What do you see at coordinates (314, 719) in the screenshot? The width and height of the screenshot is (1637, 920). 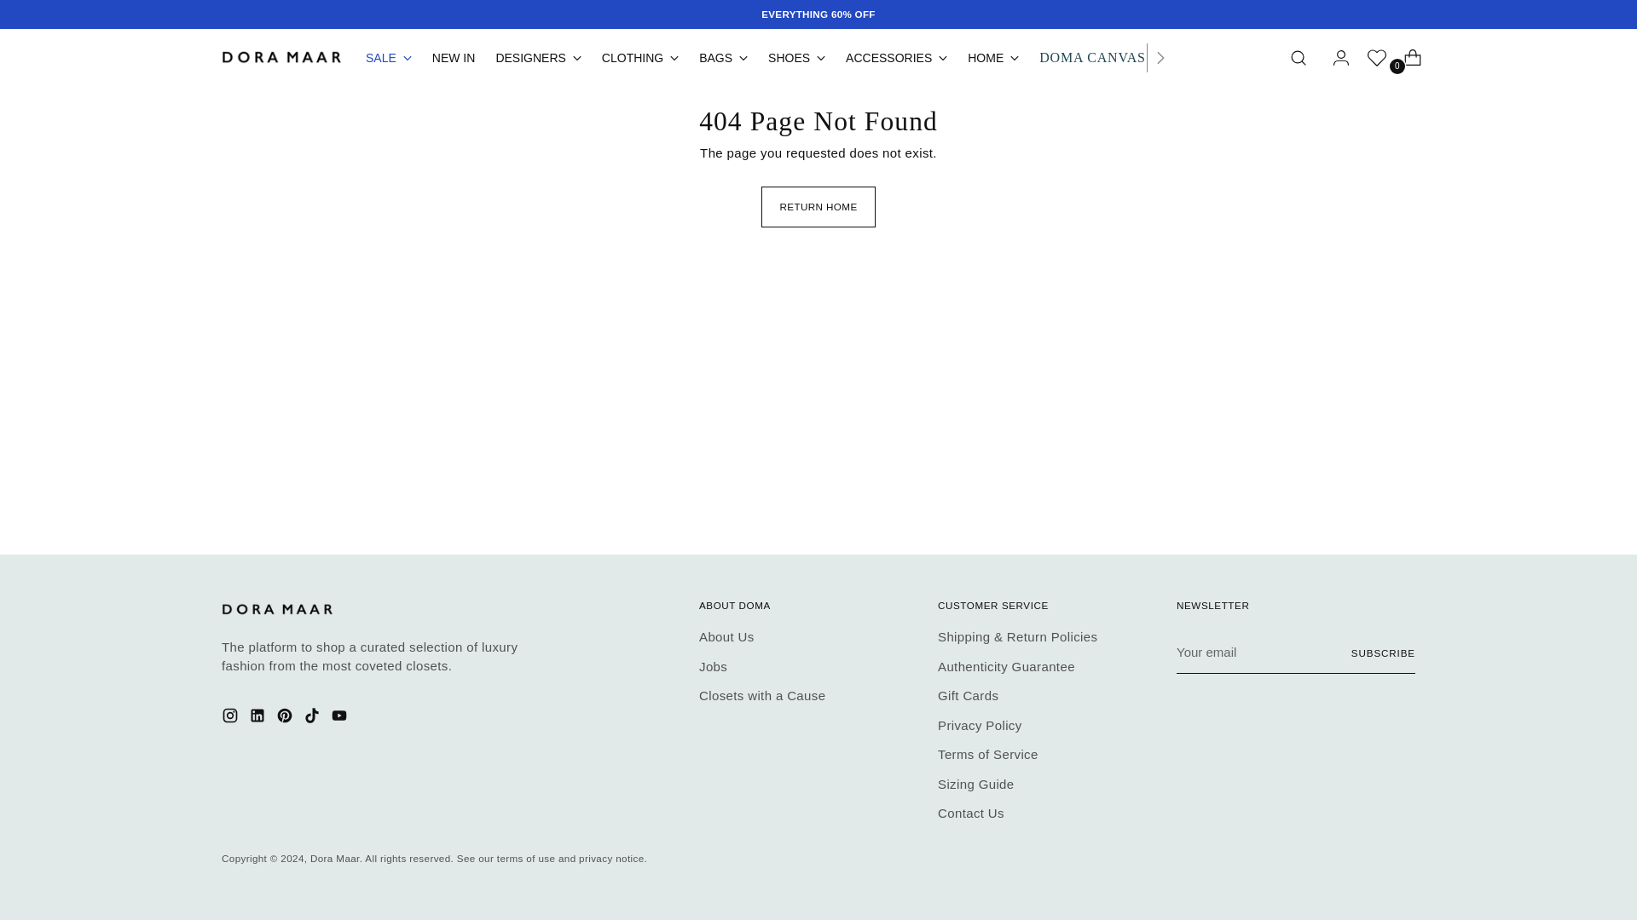 I see `Dora Maar on Tiktok` at bounding box center [314, 719].